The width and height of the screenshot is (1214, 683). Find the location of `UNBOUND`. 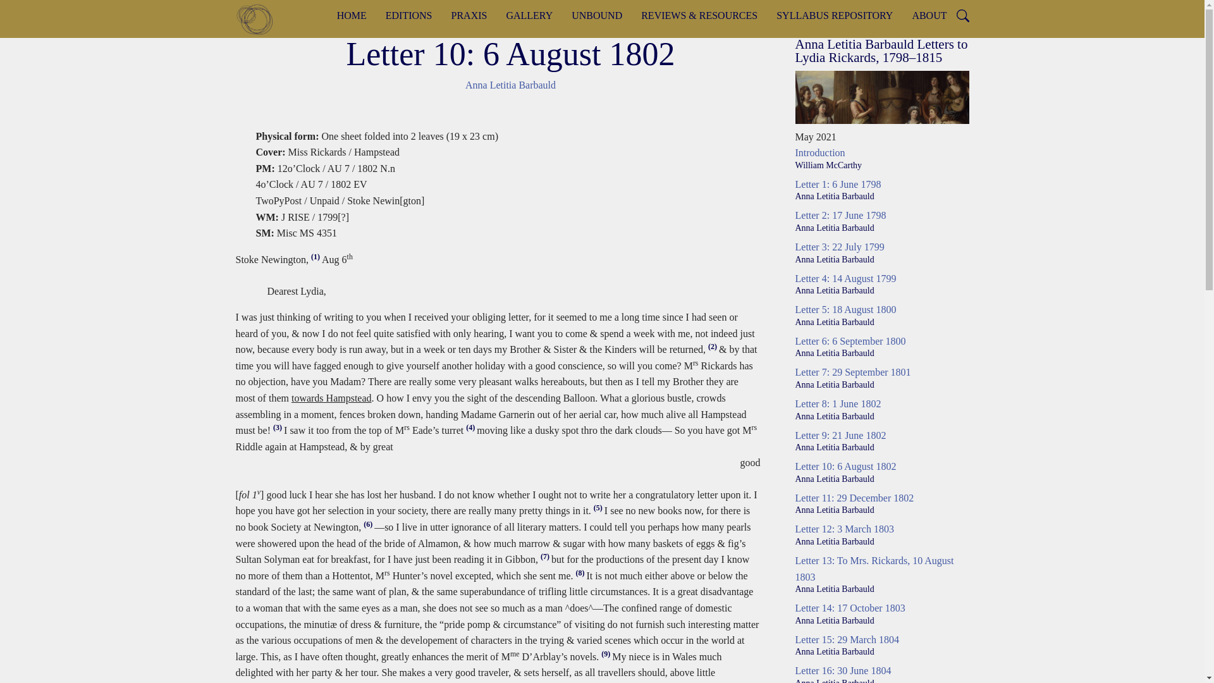

UNBOUND is located at coordinates (596, 15).